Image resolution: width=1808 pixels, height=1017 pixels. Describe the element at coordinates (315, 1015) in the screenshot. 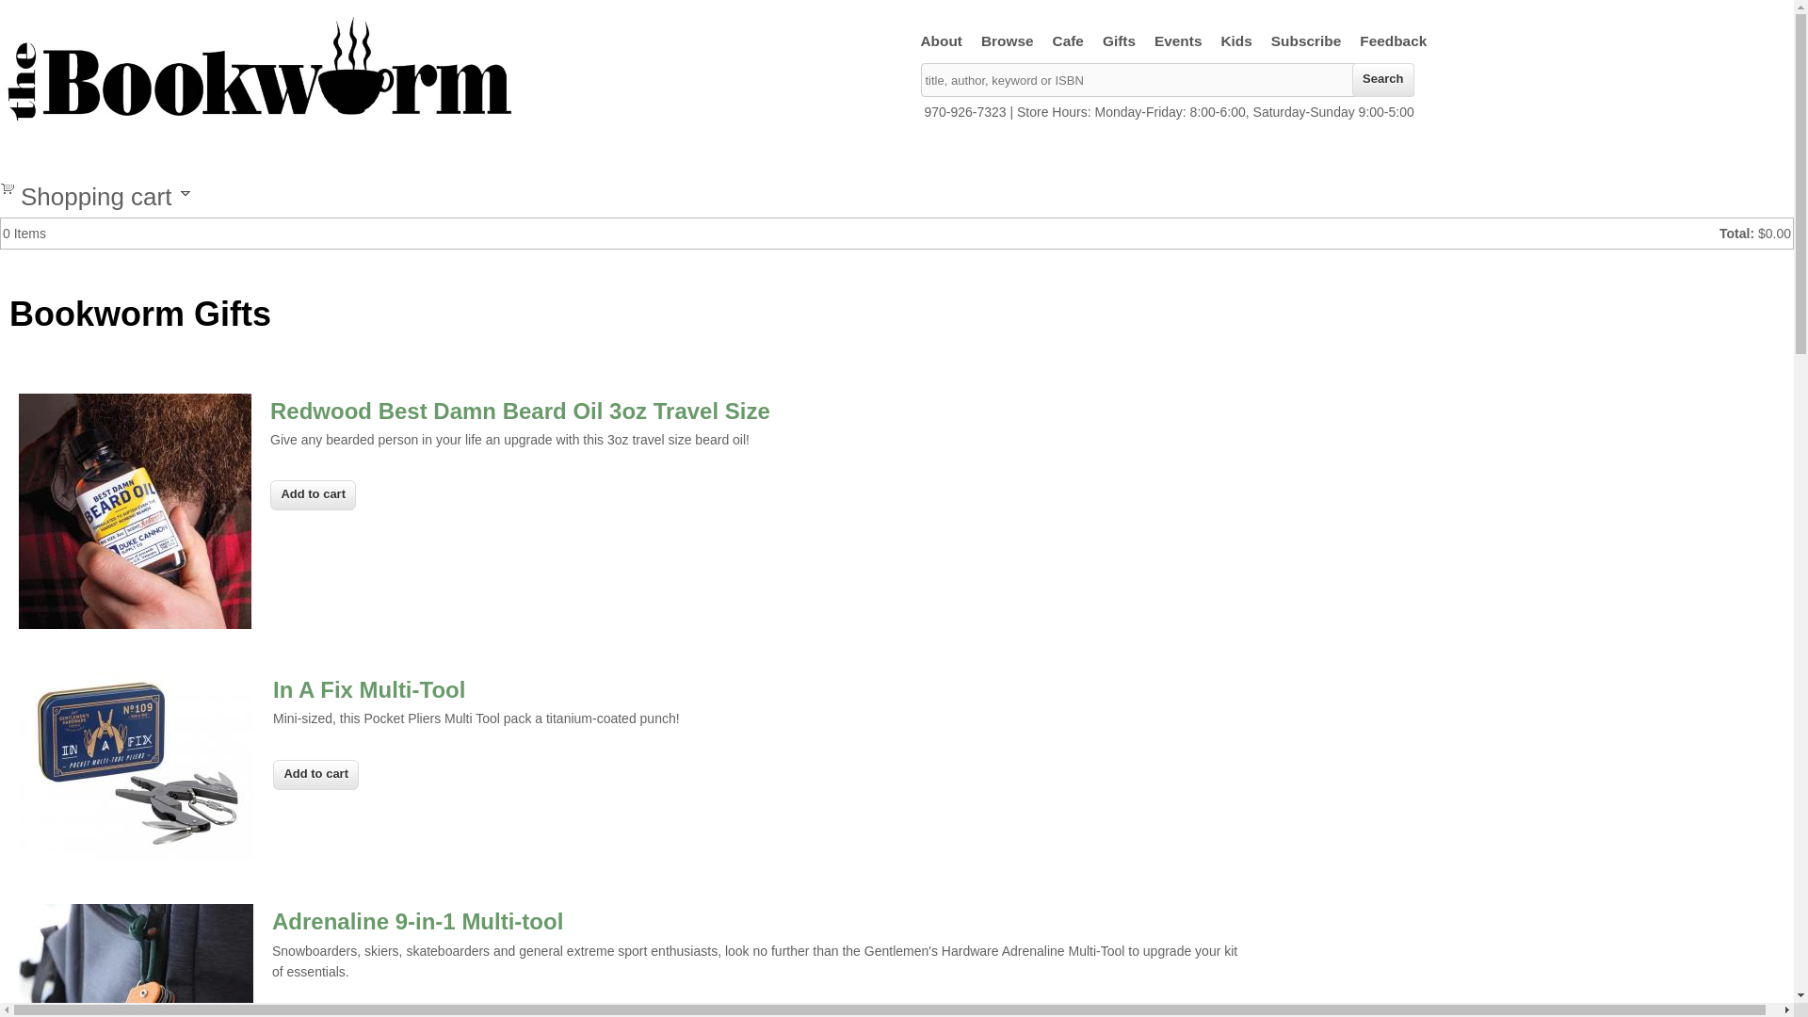

I see `Add to cart` at that location.